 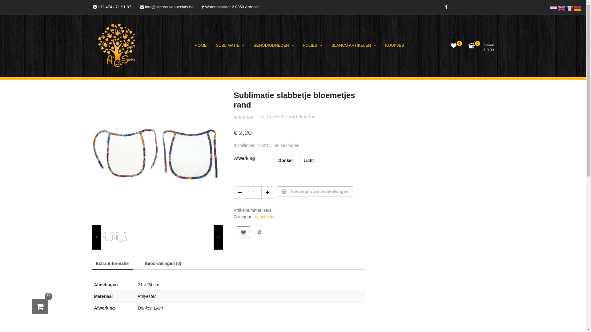 I want to click on All Creative specials, so click(x=143, y=74).